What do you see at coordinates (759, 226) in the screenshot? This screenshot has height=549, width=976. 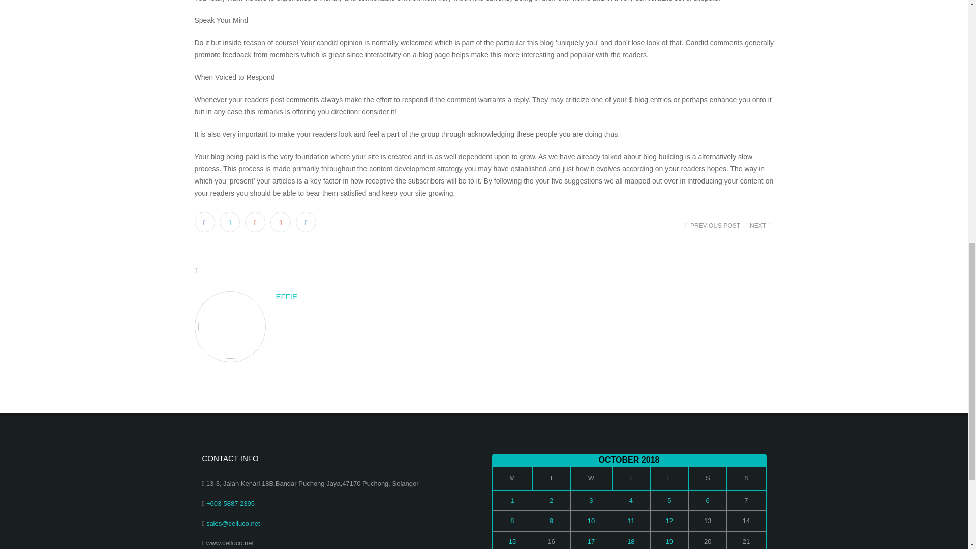 I see `NEXT` at bounding box center [759, 226].